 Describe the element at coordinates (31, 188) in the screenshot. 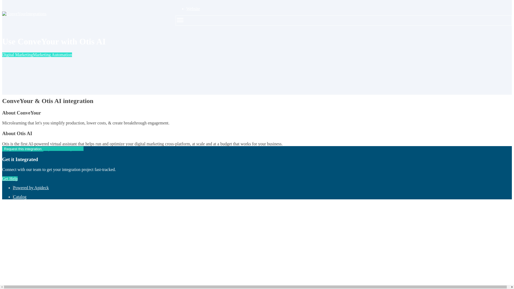

I see `Powered by Apideck` at that location.